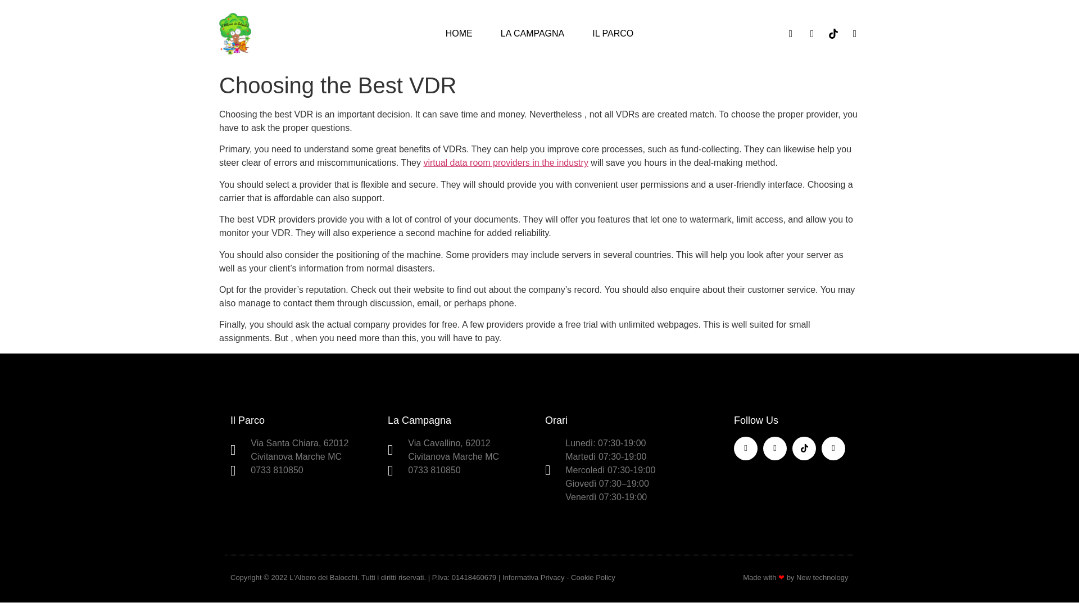 The image size is (1079, 607). I want to click on virtual data room providers in the industry, so click(505, 162).